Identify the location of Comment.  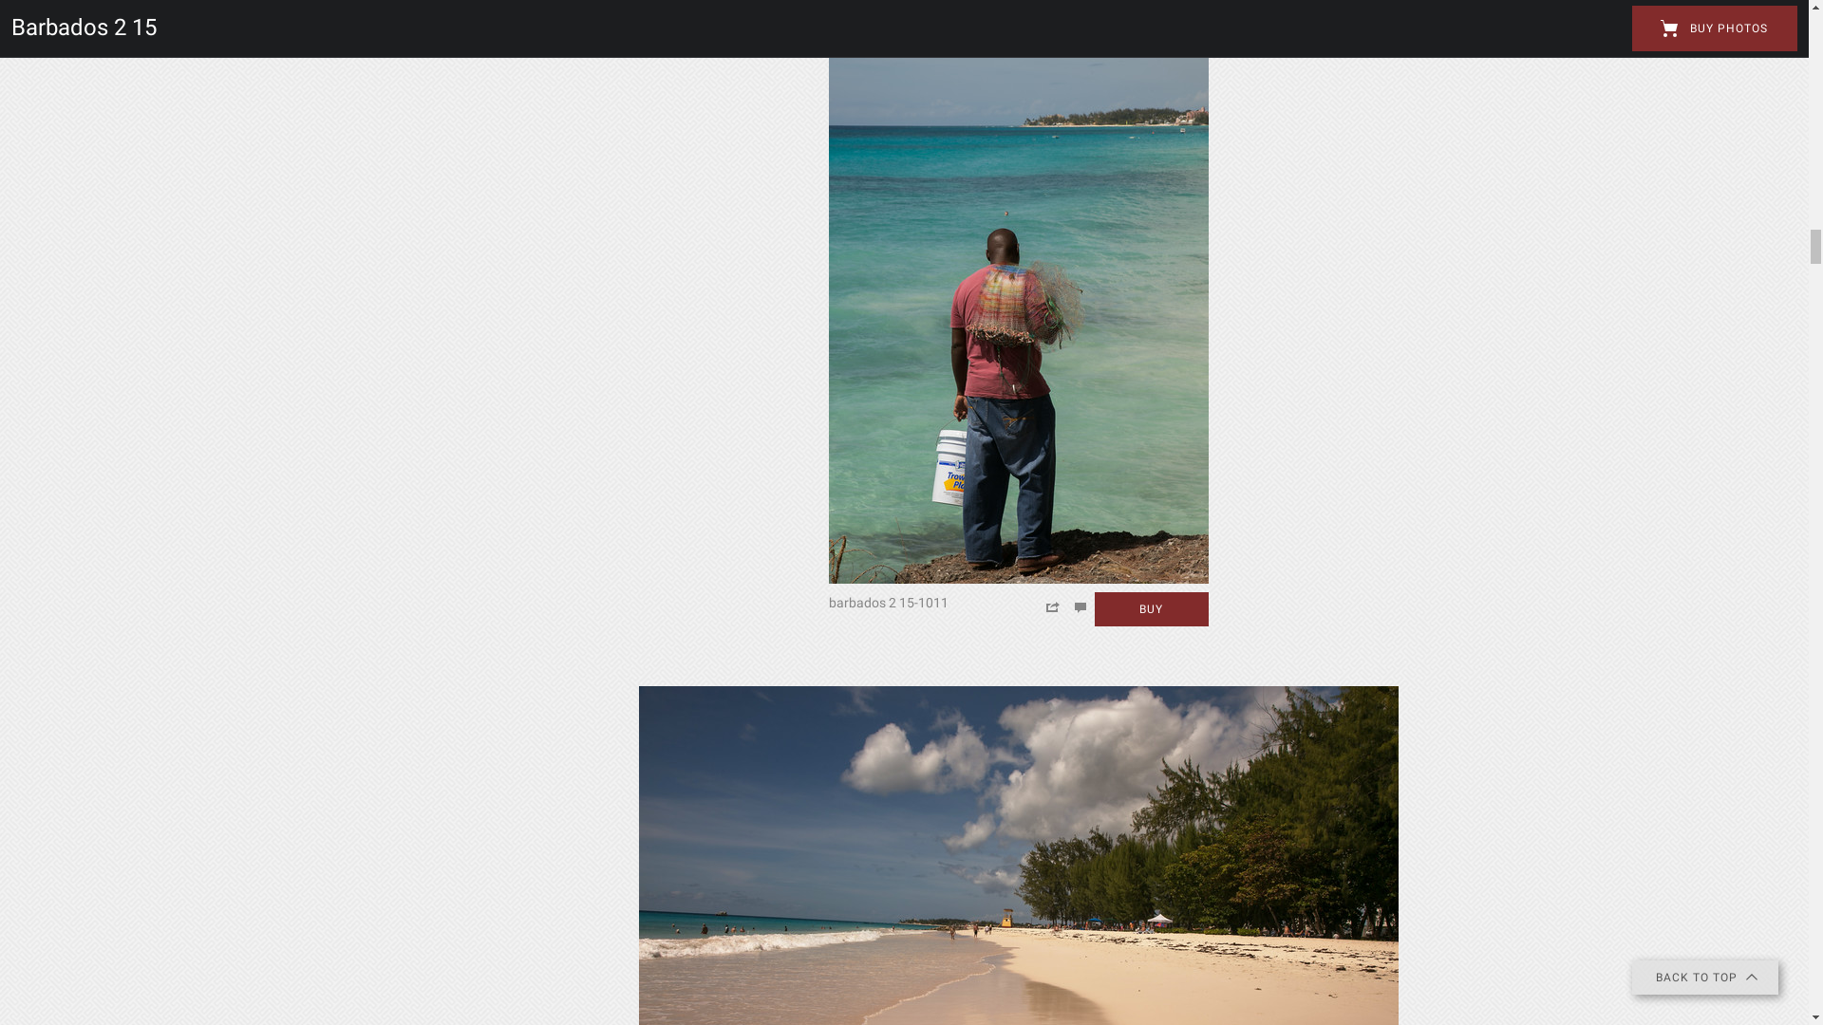
(1269, 1002).